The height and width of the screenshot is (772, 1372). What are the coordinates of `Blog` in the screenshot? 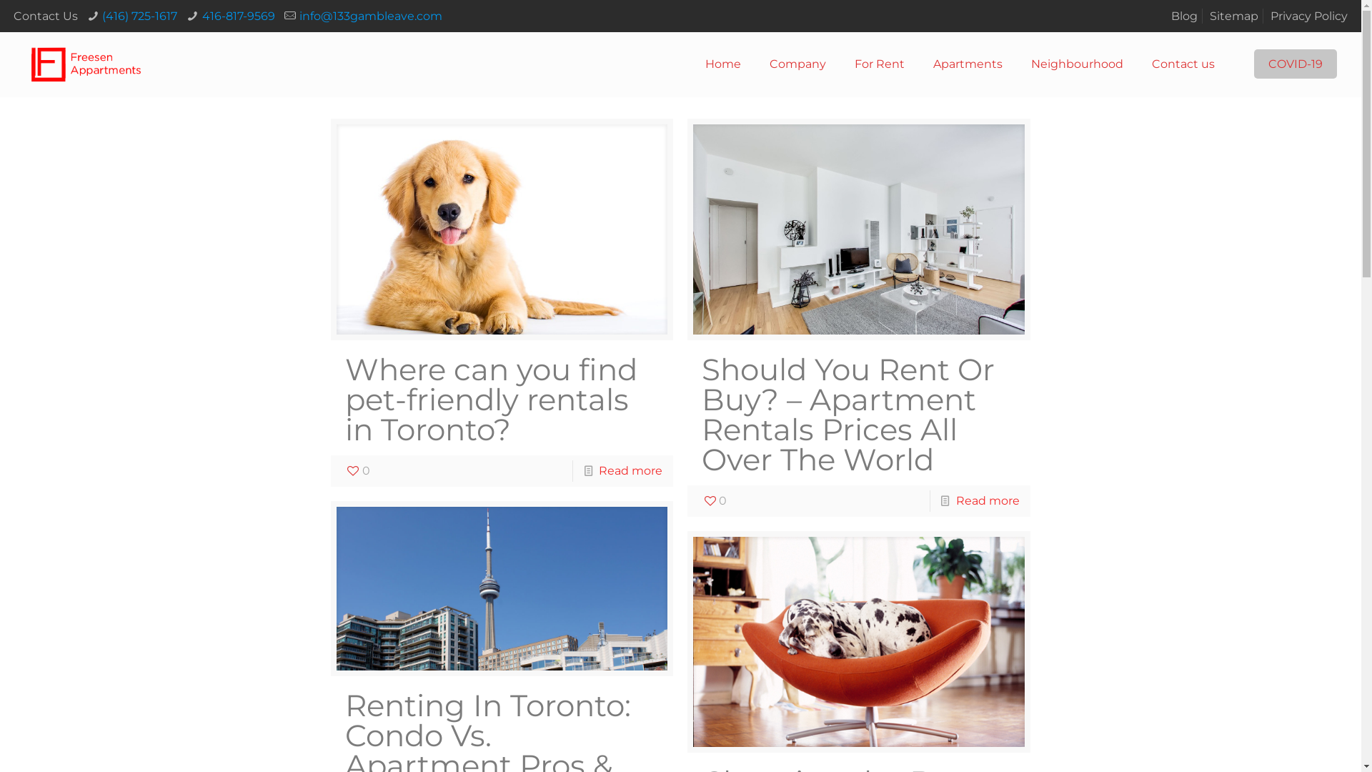 It's located at (1185, 16).